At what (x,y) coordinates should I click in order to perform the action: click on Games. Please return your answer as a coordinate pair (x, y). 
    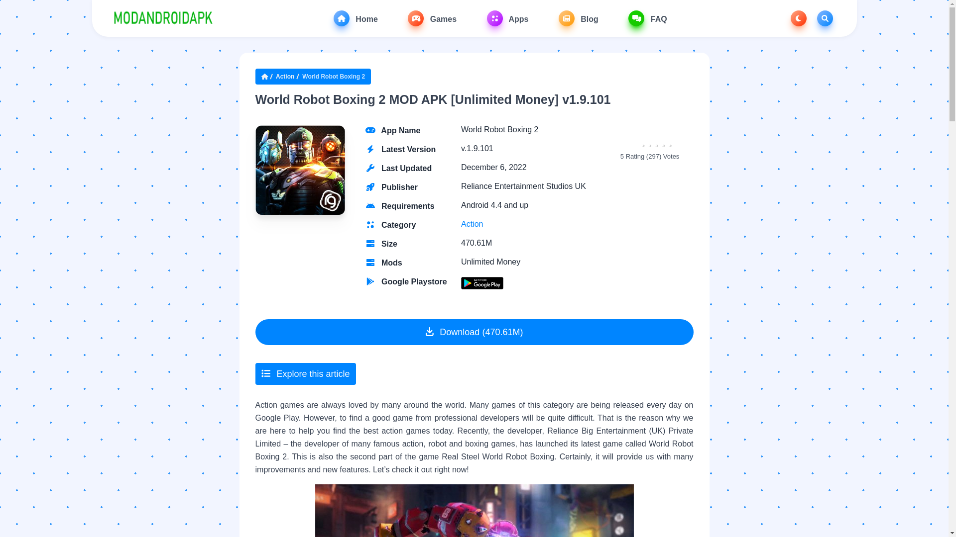
    Looking at the image, I should click on (432, 18).